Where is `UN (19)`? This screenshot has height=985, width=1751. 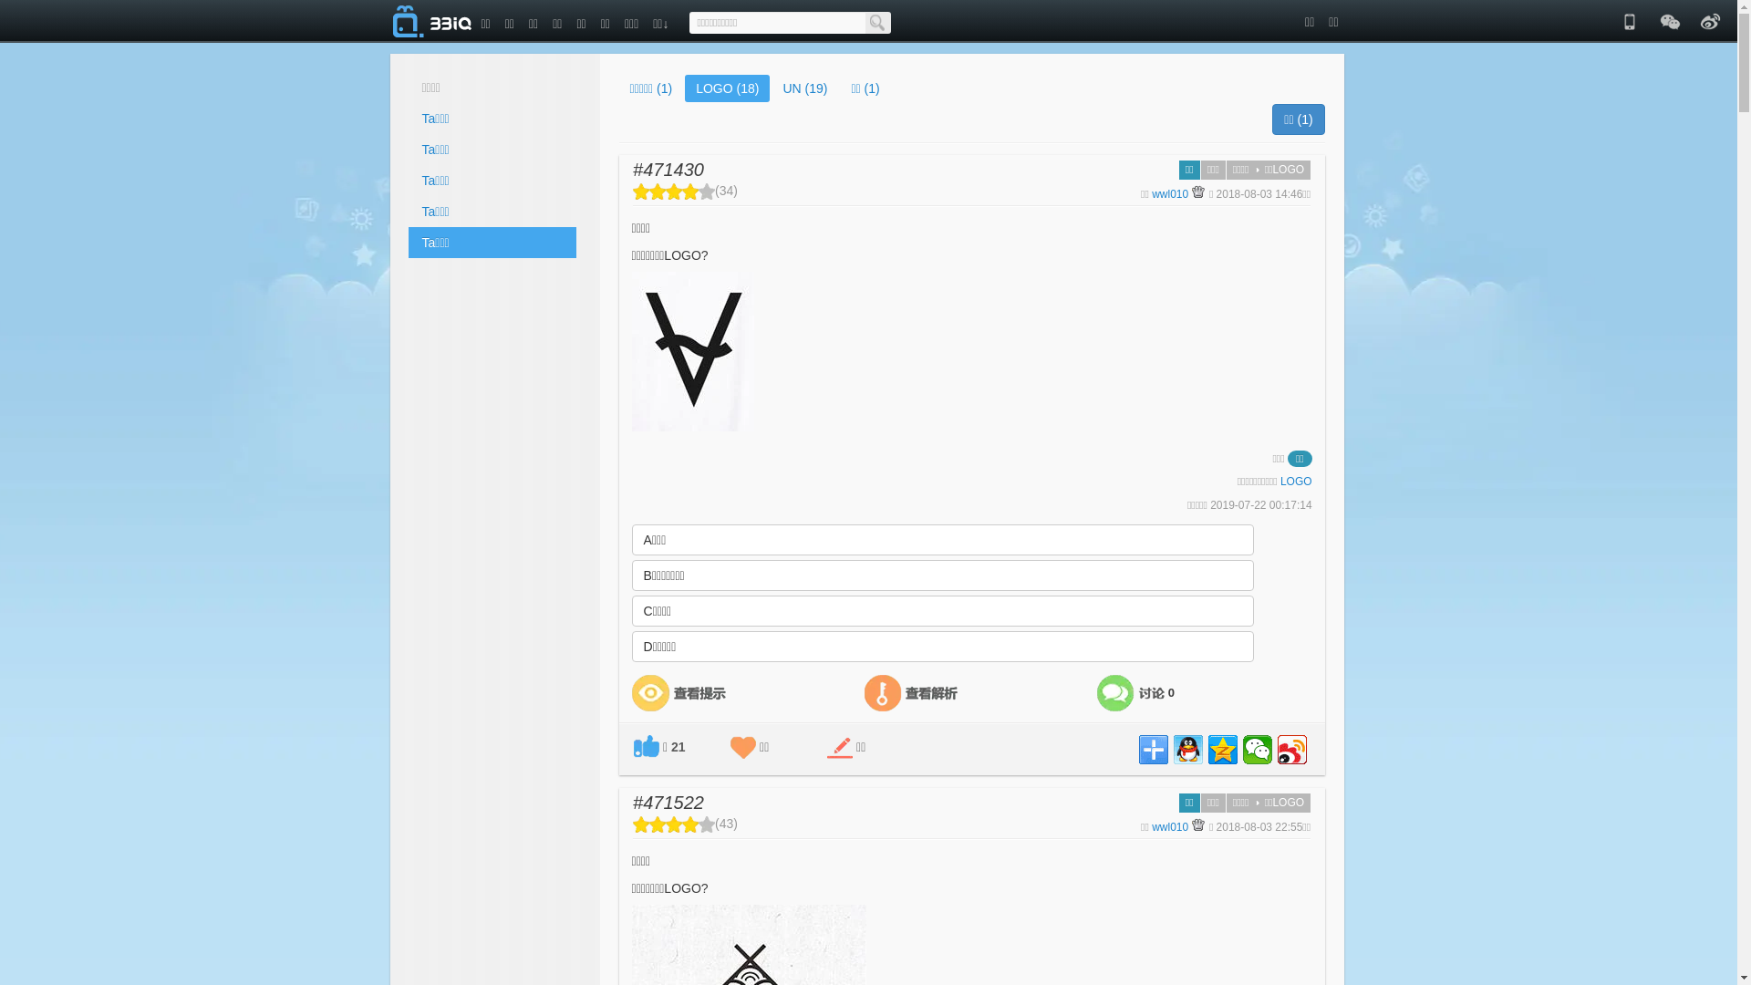
UN (19) is located at coordinates (804, 88).